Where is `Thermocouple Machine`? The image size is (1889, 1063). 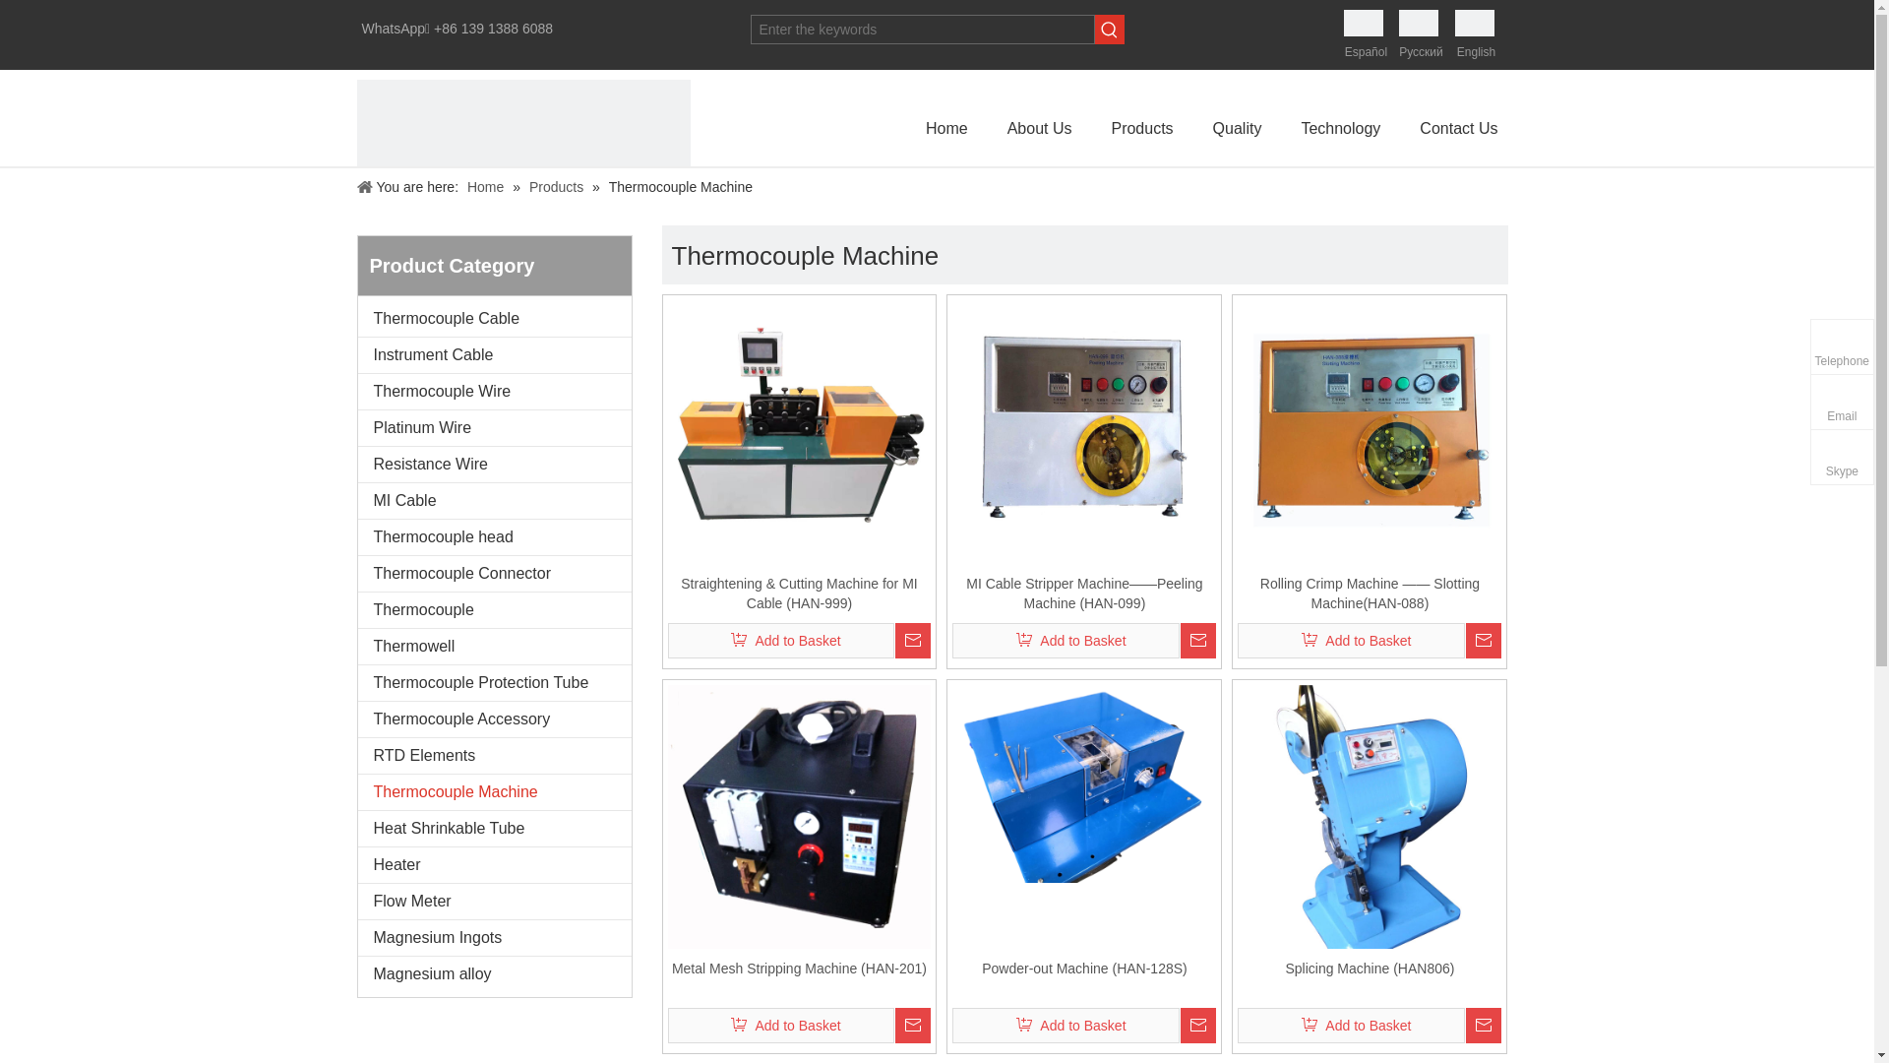 Thermocouple Machine is located at coordinates (495, 792).